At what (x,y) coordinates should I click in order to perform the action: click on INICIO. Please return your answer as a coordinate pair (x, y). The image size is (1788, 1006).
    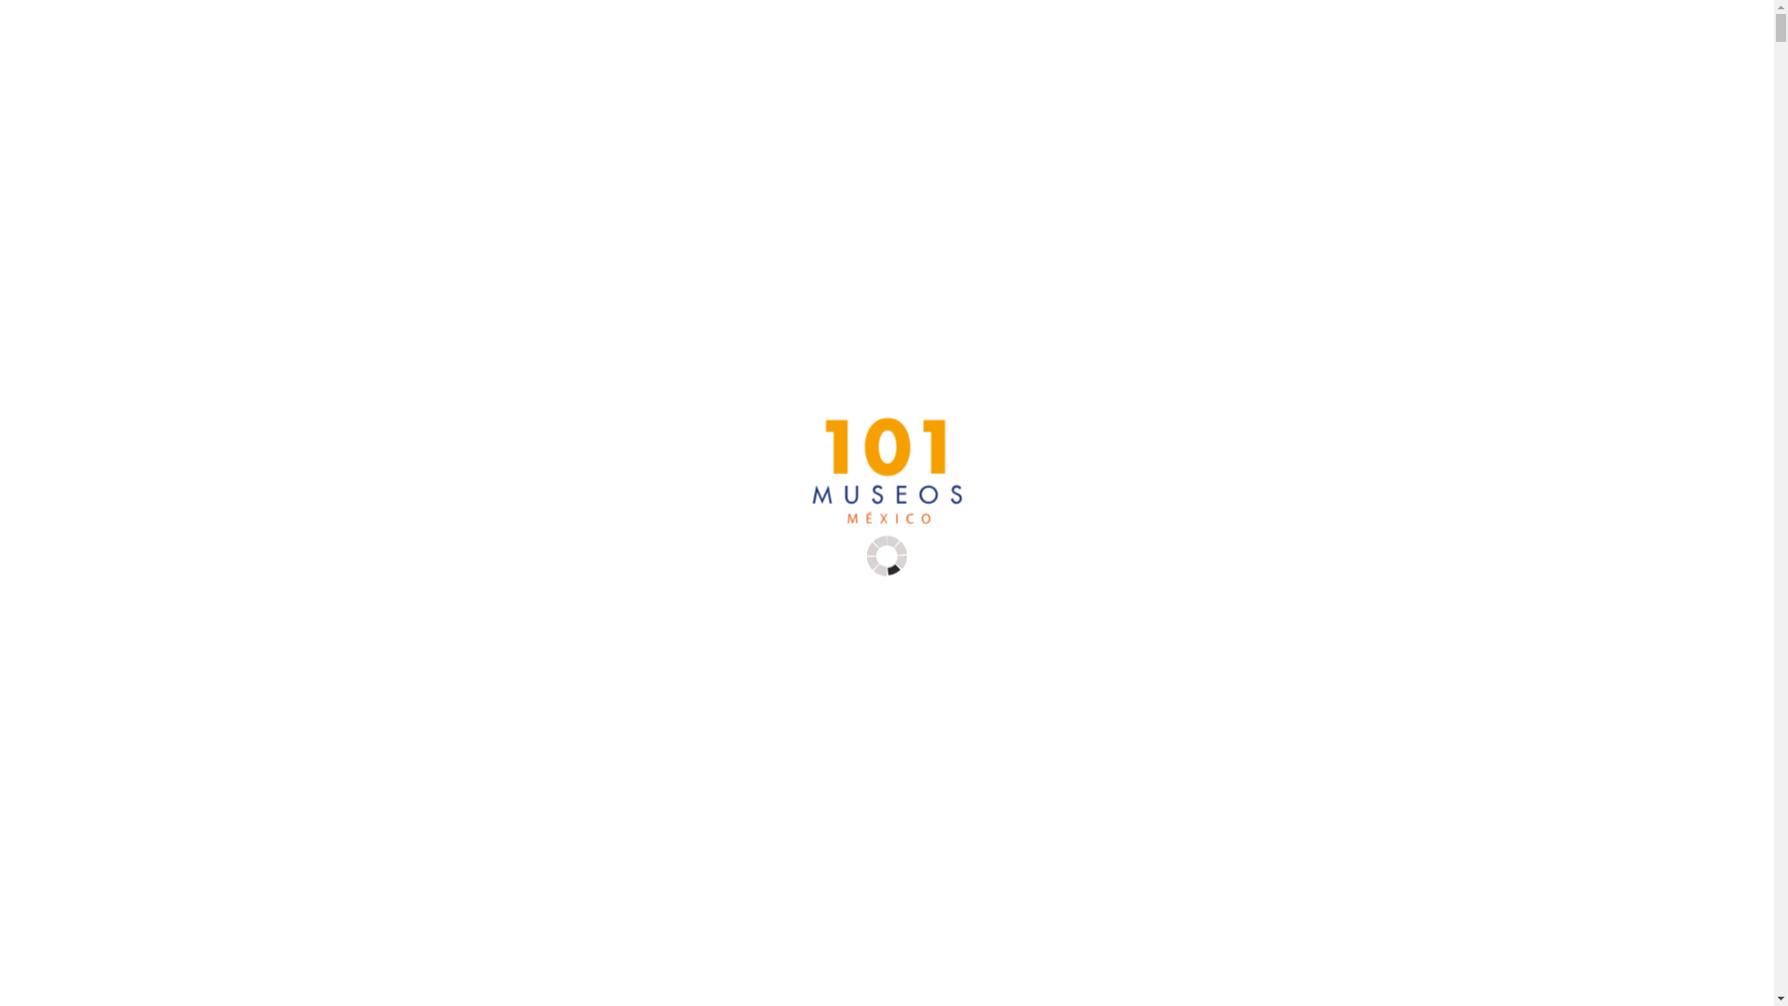
    Looking at the image, I should click on (55, 134).